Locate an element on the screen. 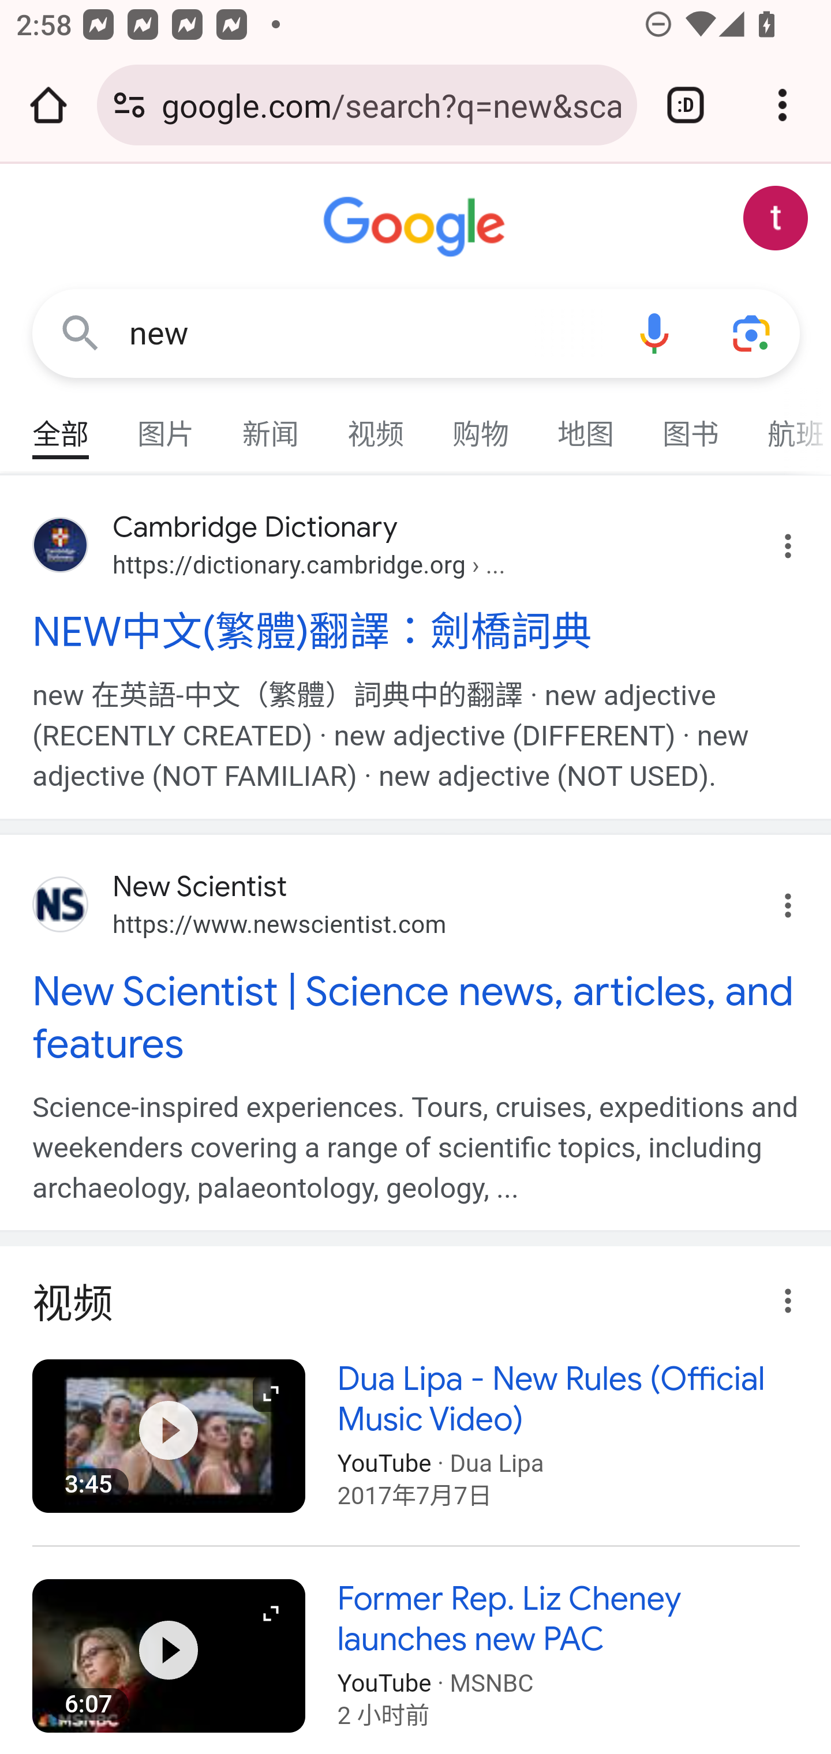 Image resolution: width=831 pixels, height=1754 pixels. Switch or close tabs is located at coordinates (686, 105).